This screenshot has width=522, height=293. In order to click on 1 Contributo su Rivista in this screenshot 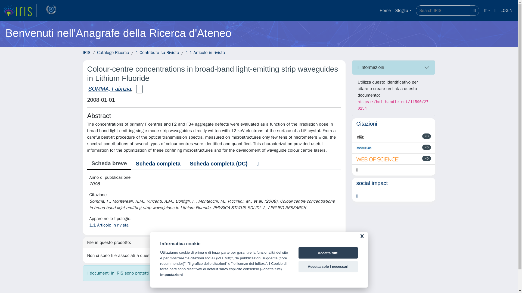, I will do `click(157, 53)`.